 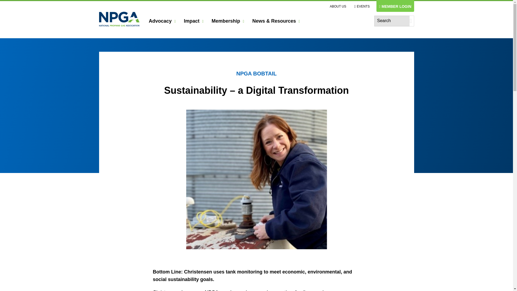 What do you see at coordinates (162, 21) in the screenshot?
I see `Advocacy` at bounding box center [162, 21].